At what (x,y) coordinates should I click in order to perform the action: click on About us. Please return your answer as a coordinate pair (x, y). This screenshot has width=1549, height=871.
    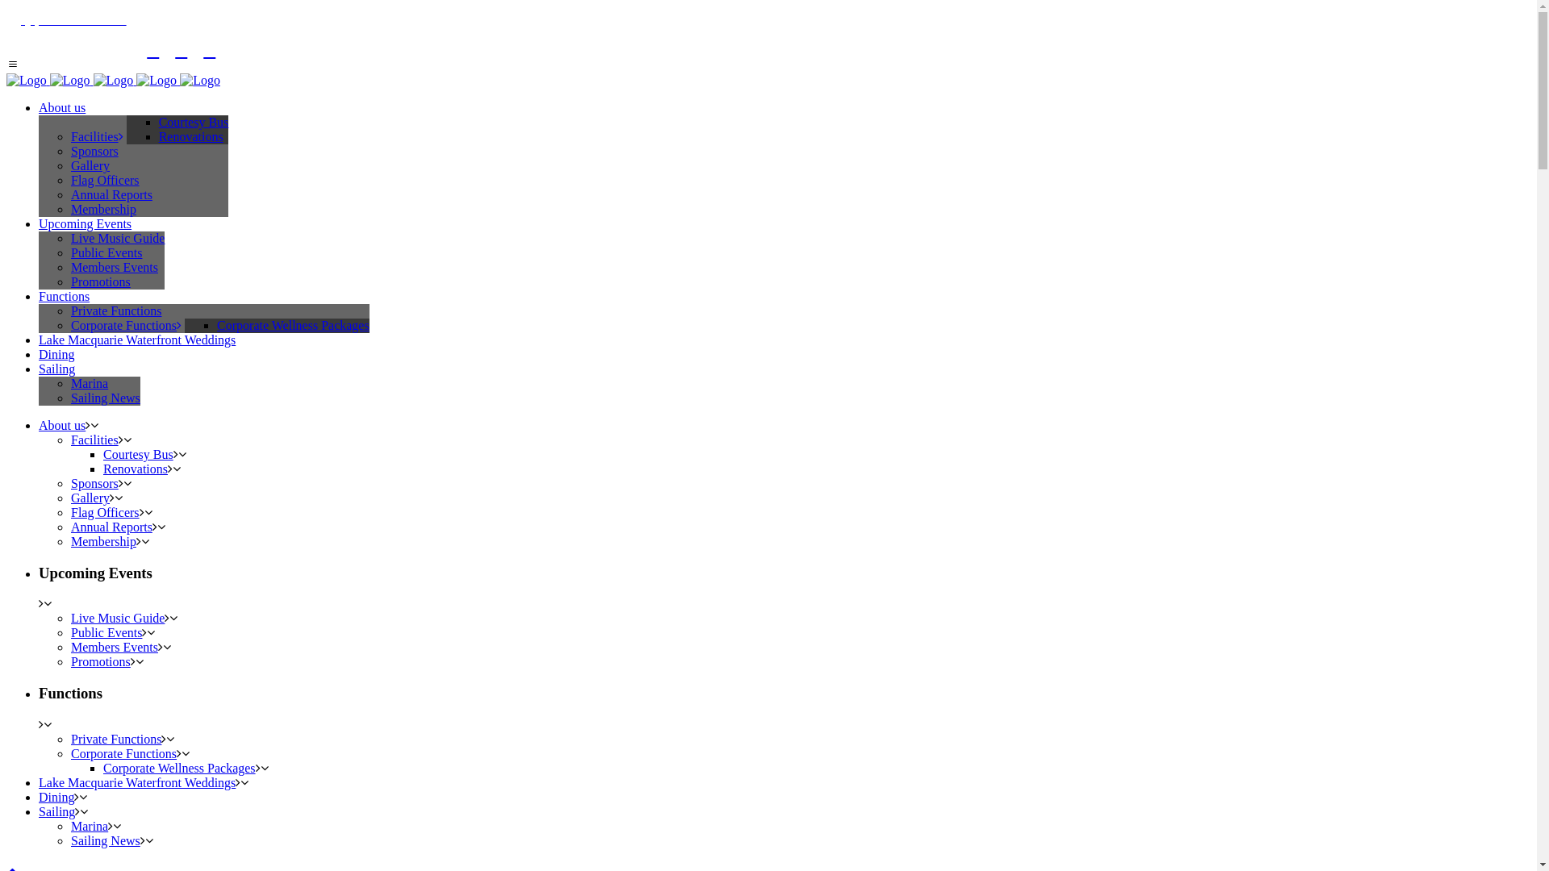
    Looking at the image, I should click on (62, 426).